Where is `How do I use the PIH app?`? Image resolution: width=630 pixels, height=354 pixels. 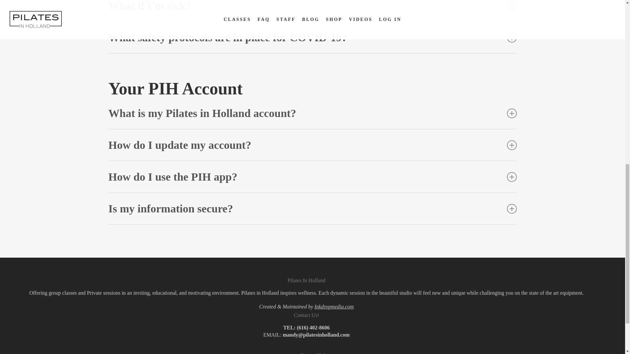 How do I use the PIH app? is located at coordinates (312, 177).